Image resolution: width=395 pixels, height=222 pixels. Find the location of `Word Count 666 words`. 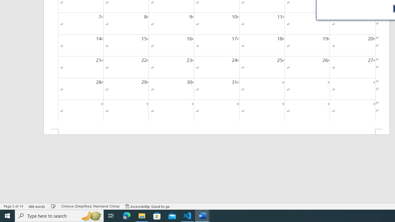

Word Count 666 words is located at coordinates (37, 206).